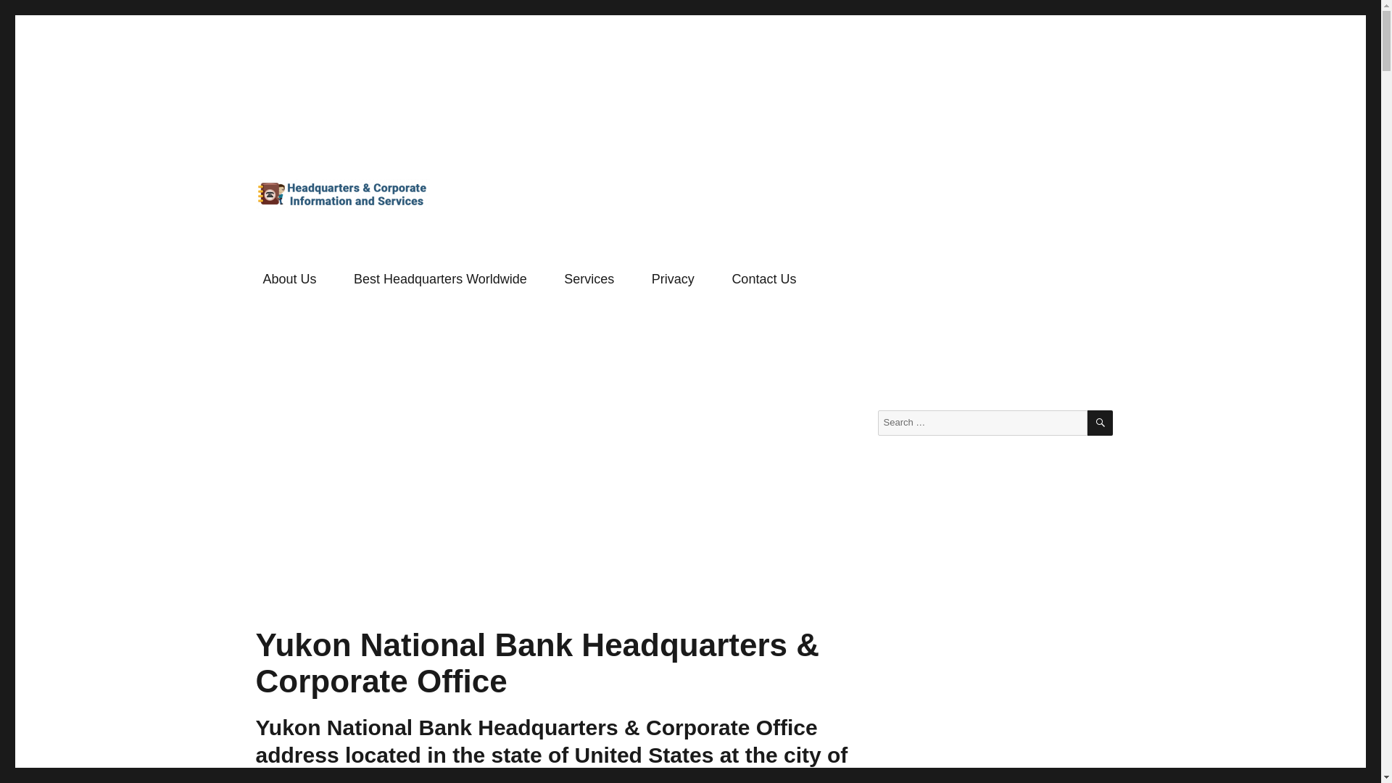 This screenshot has height=783, width=1392. Describe the element at coordinates (439, 279) in the screenshot. I see `Best Headquarters Worldwide` at that location.